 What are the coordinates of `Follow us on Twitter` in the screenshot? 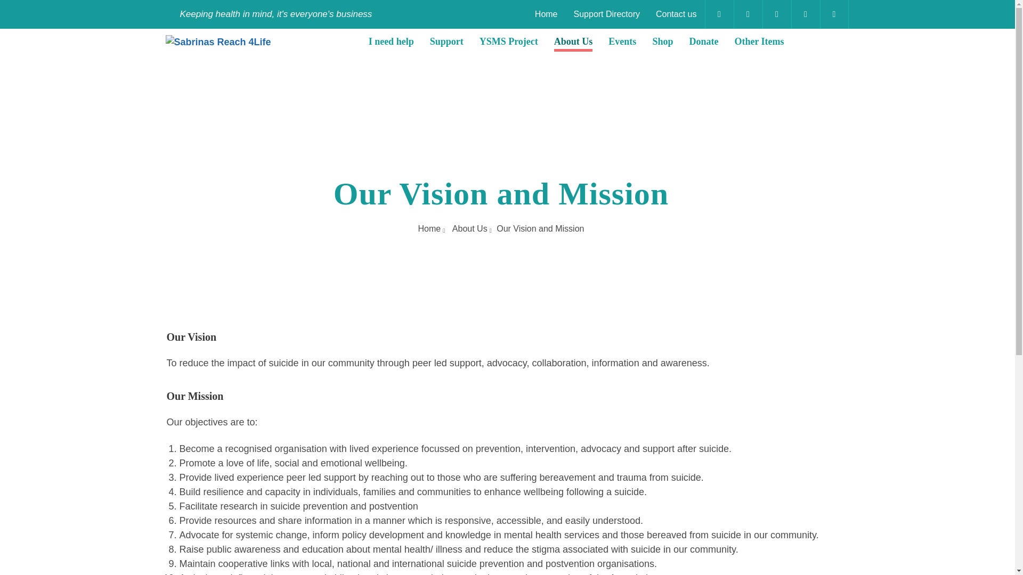 It's located at (748, 14).